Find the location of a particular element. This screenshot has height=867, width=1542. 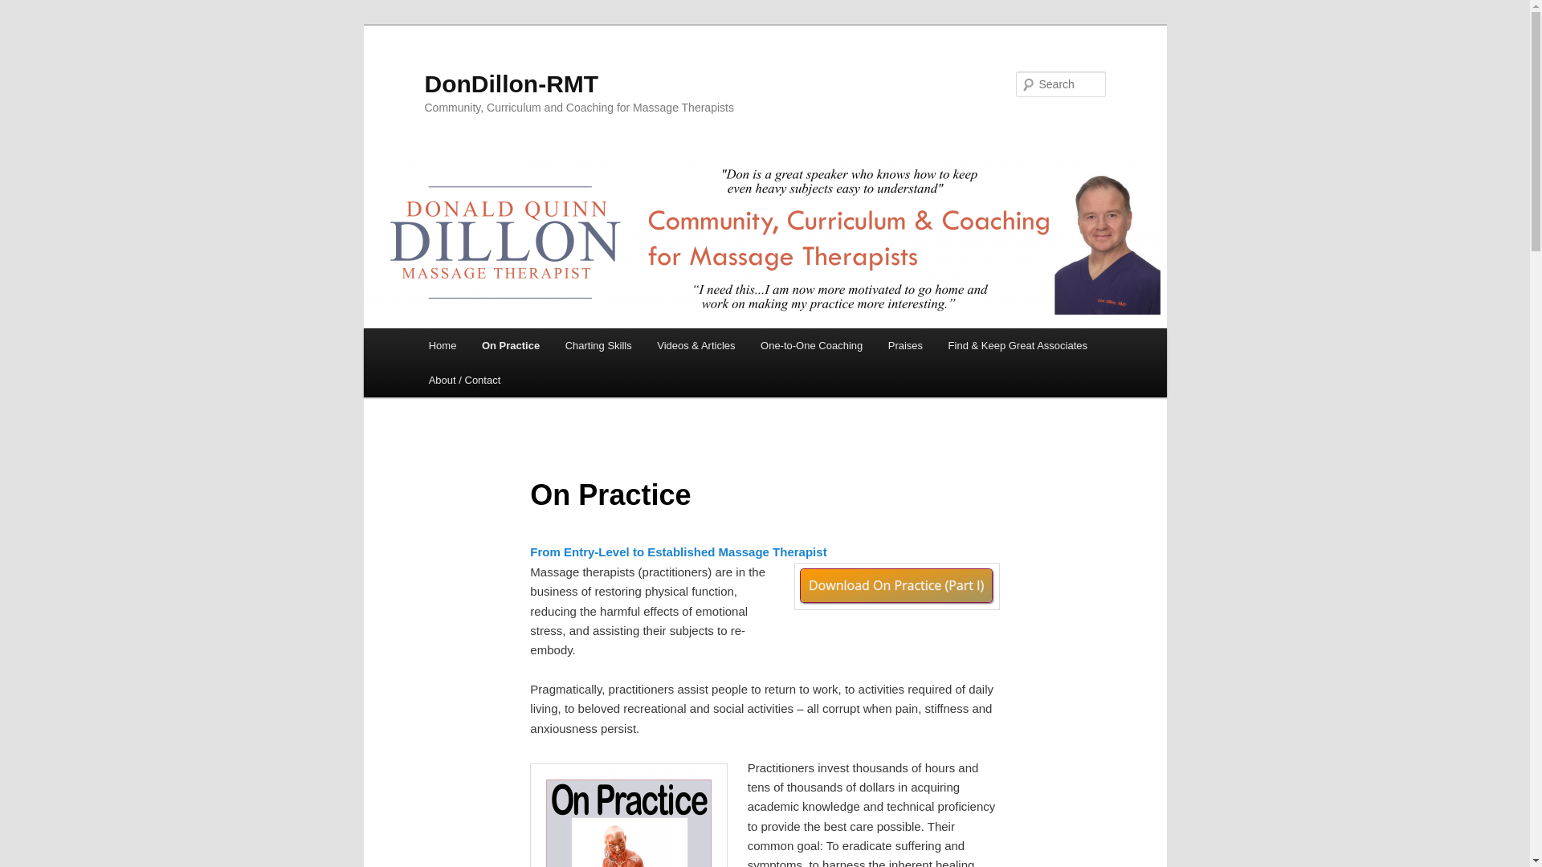

Home is located at coordinates (442, 345).